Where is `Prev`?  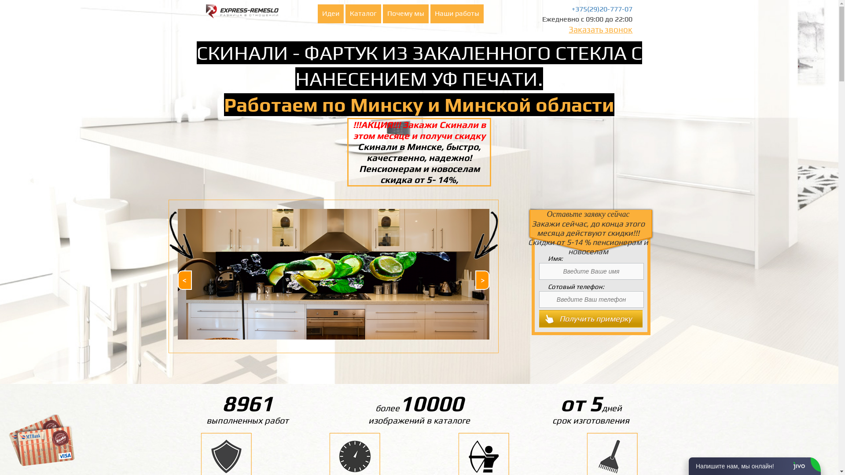
Prev is located at coordinates (185, 280).